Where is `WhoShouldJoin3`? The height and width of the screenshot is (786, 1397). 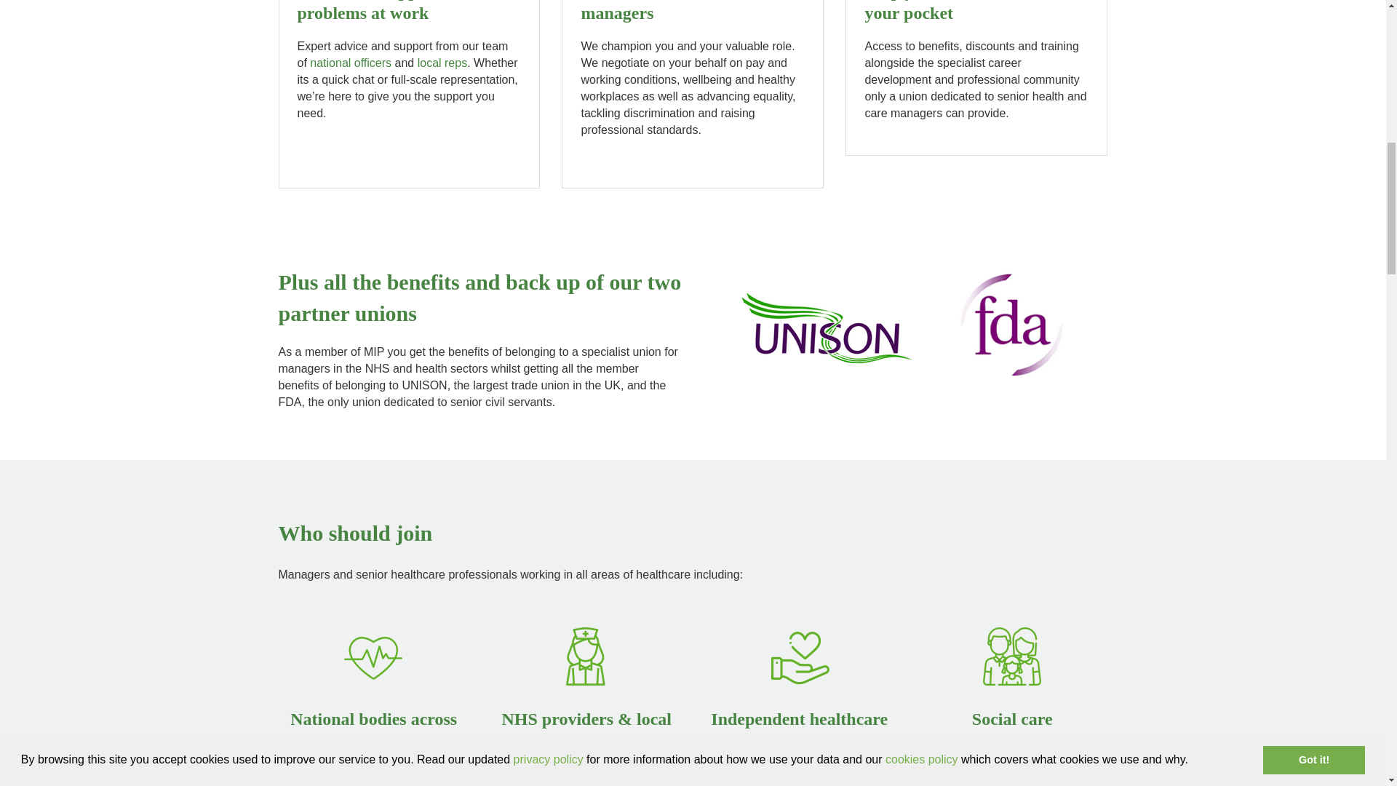 WhoShouldJoin3 is located at coordinates (799, 656).